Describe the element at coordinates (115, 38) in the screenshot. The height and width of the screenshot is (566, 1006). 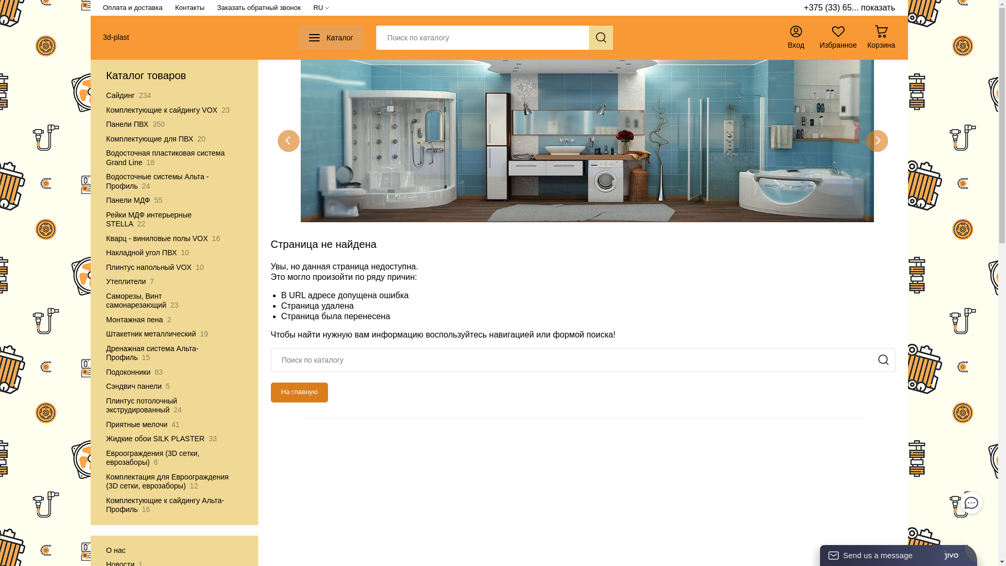
I see `3d-plast` at that location.